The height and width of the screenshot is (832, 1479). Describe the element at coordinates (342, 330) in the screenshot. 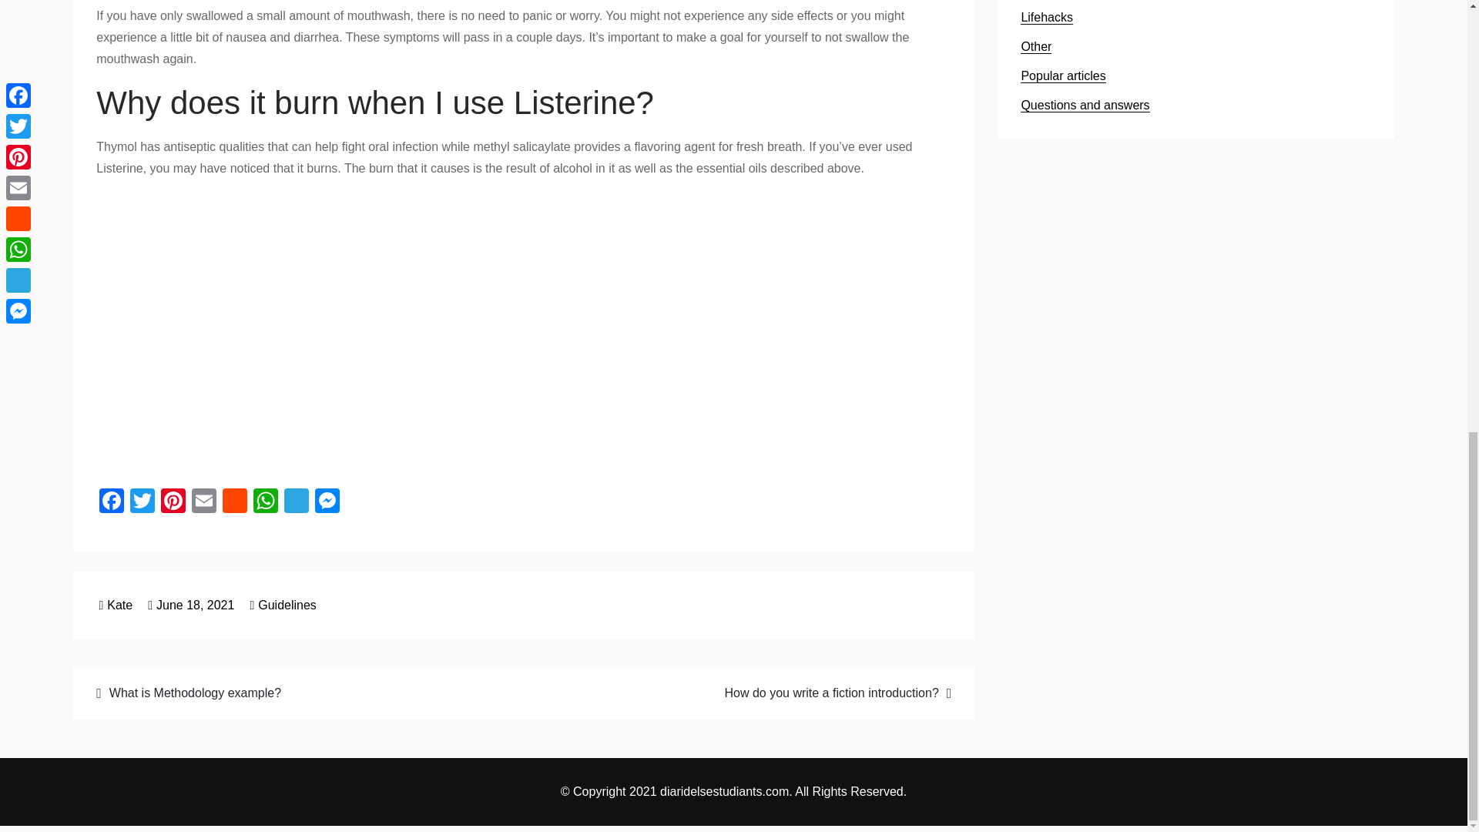

I see `The Untold Truth Of Listerine` at that location.